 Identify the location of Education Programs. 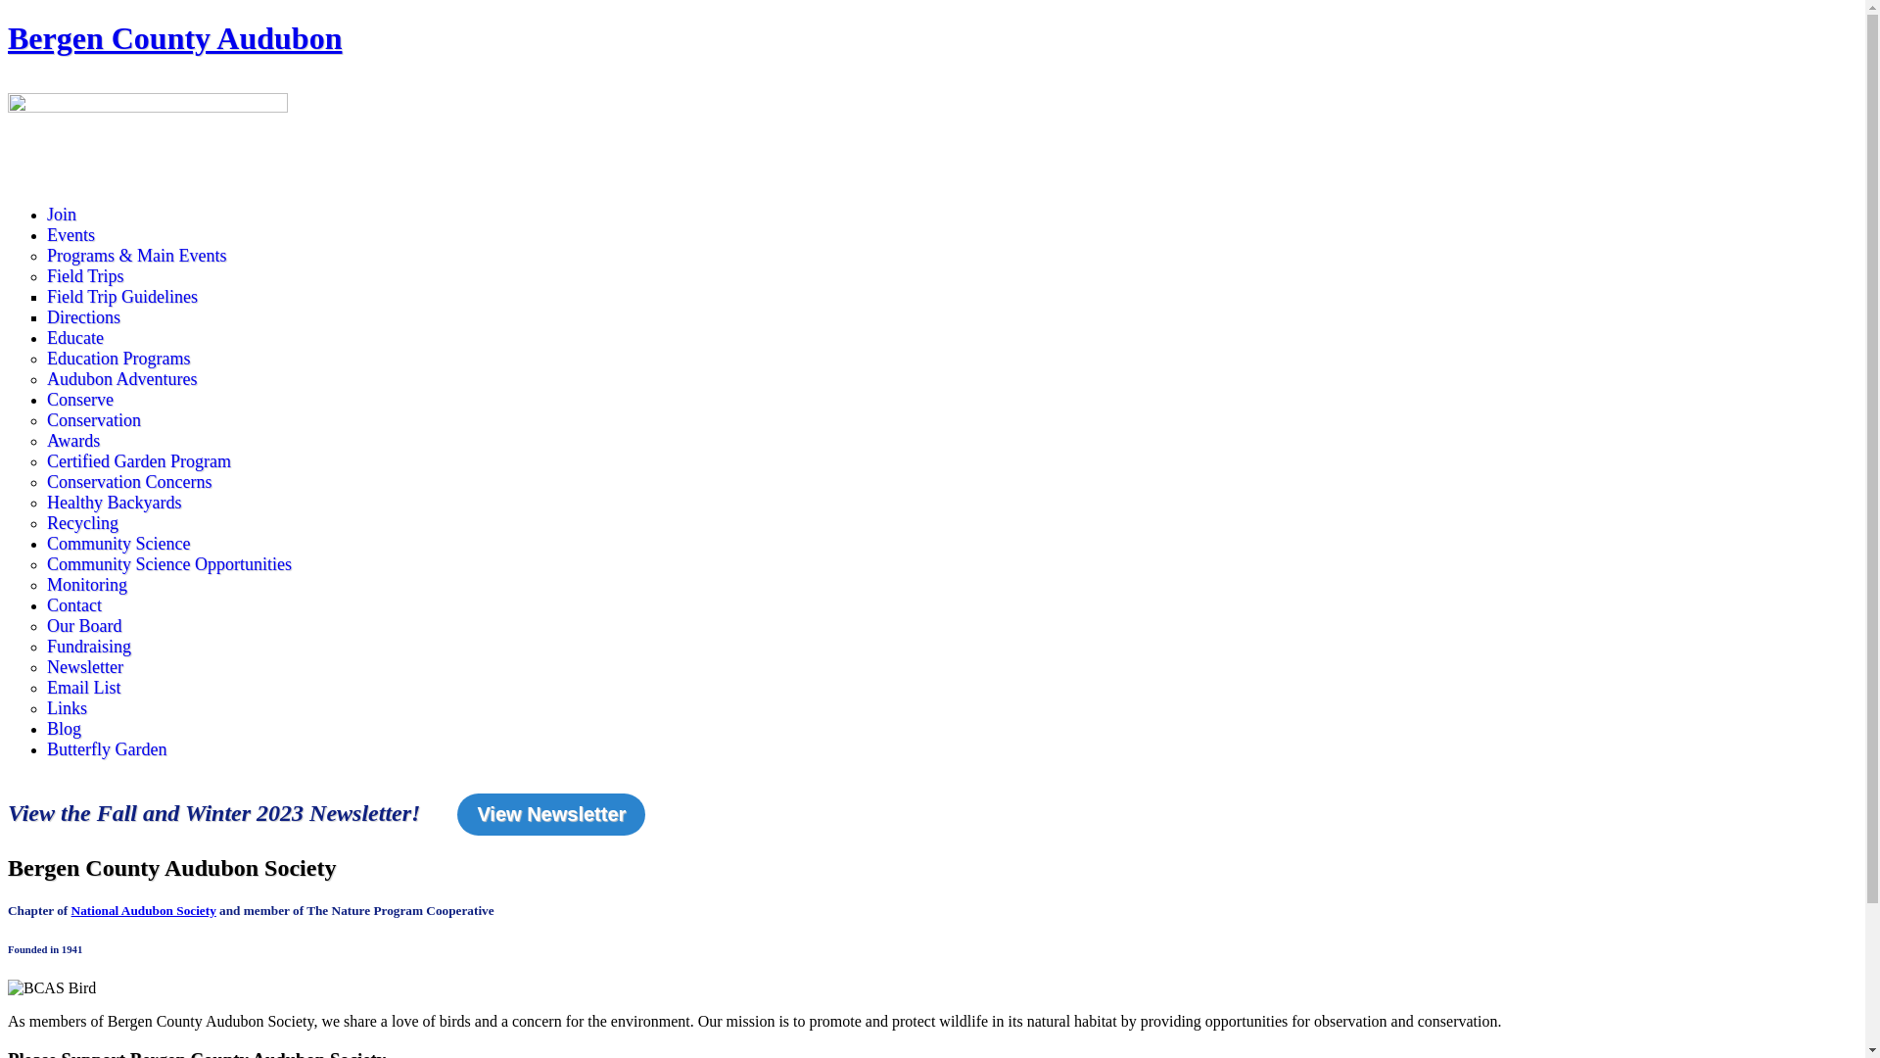
(118, 359).